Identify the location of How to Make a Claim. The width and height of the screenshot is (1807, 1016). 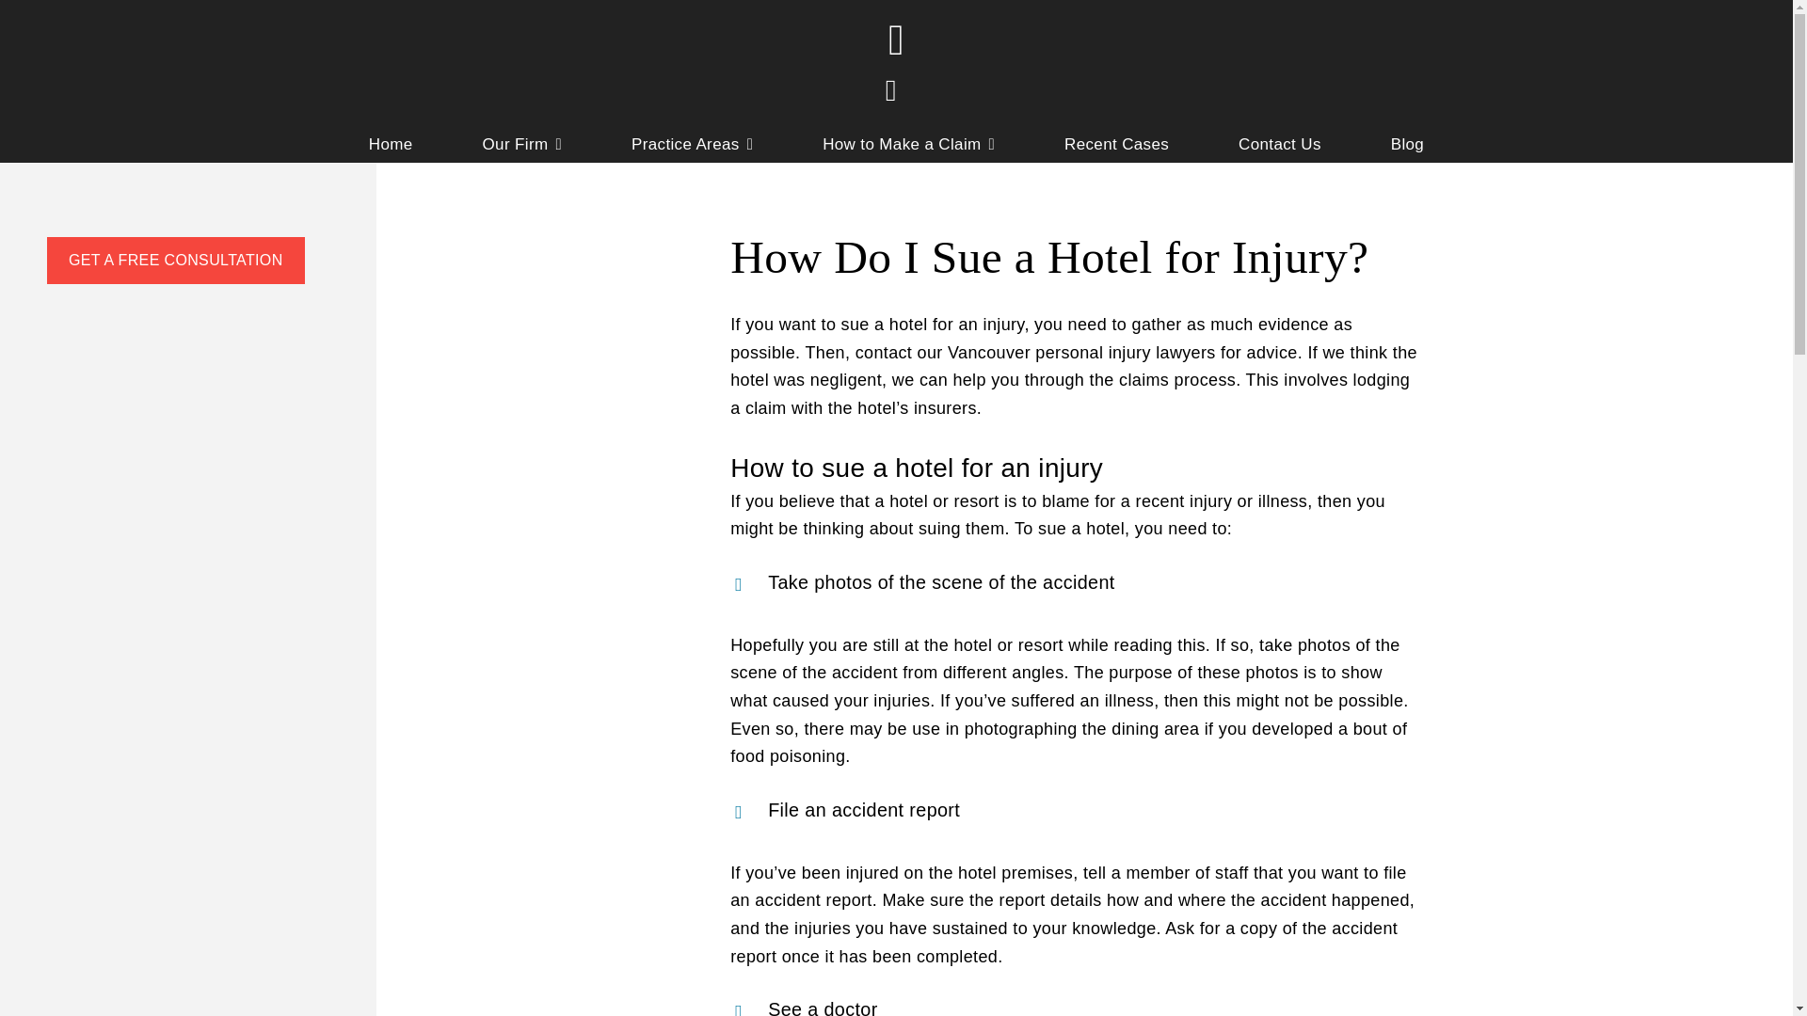
(908, 146).